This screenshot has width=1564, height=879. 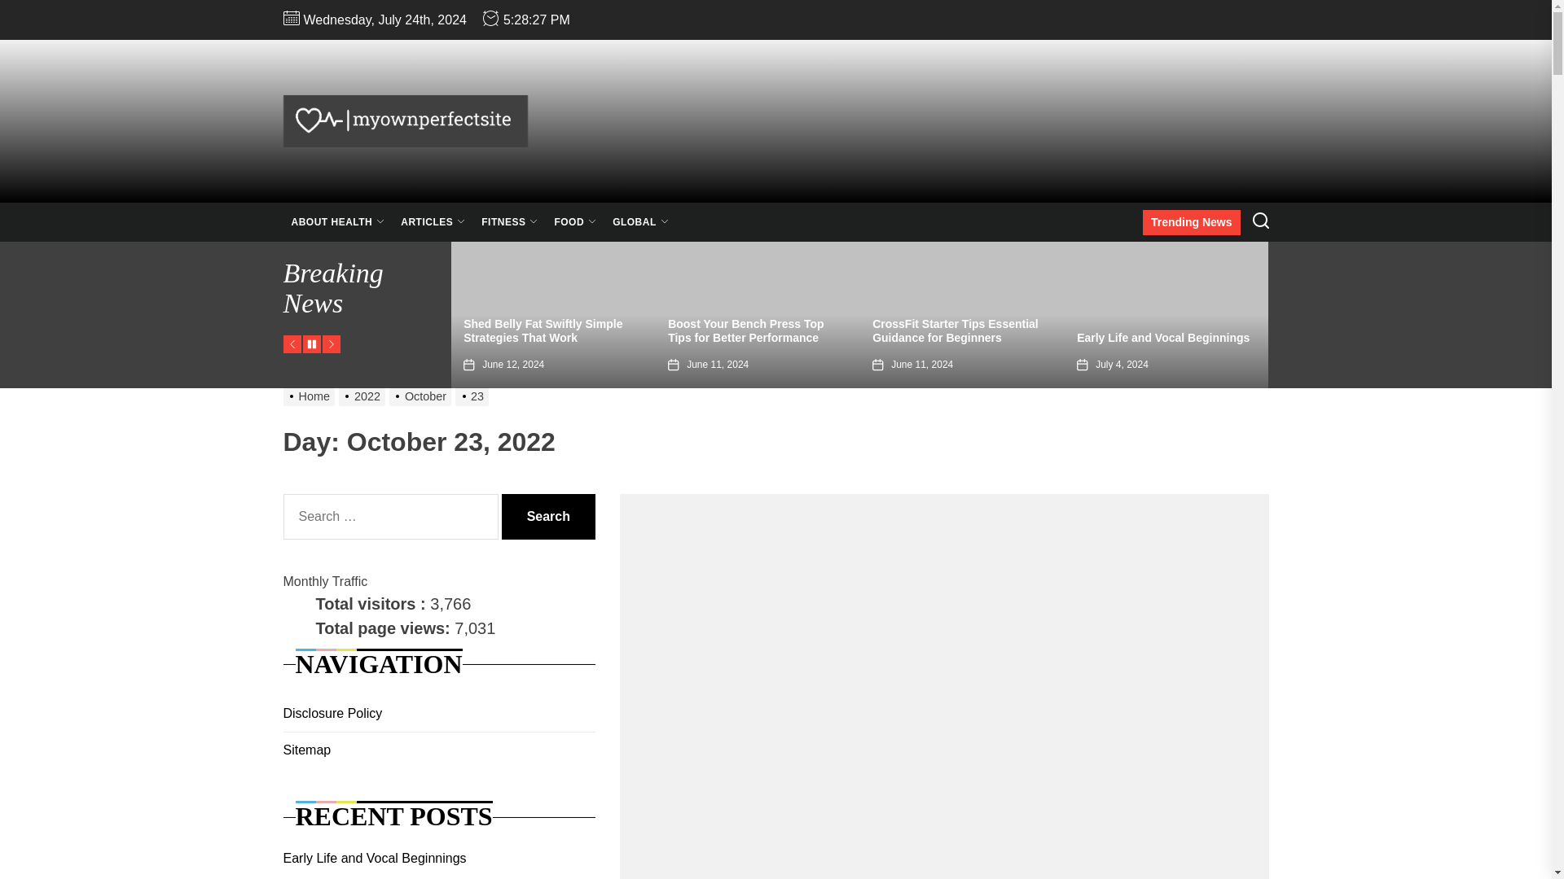 What do you see at coordinates (955, 330) in the screenshot?
I see `CrossFit Starter Tips Essential Guidance for Beginners` at bounding box center [955, 330].